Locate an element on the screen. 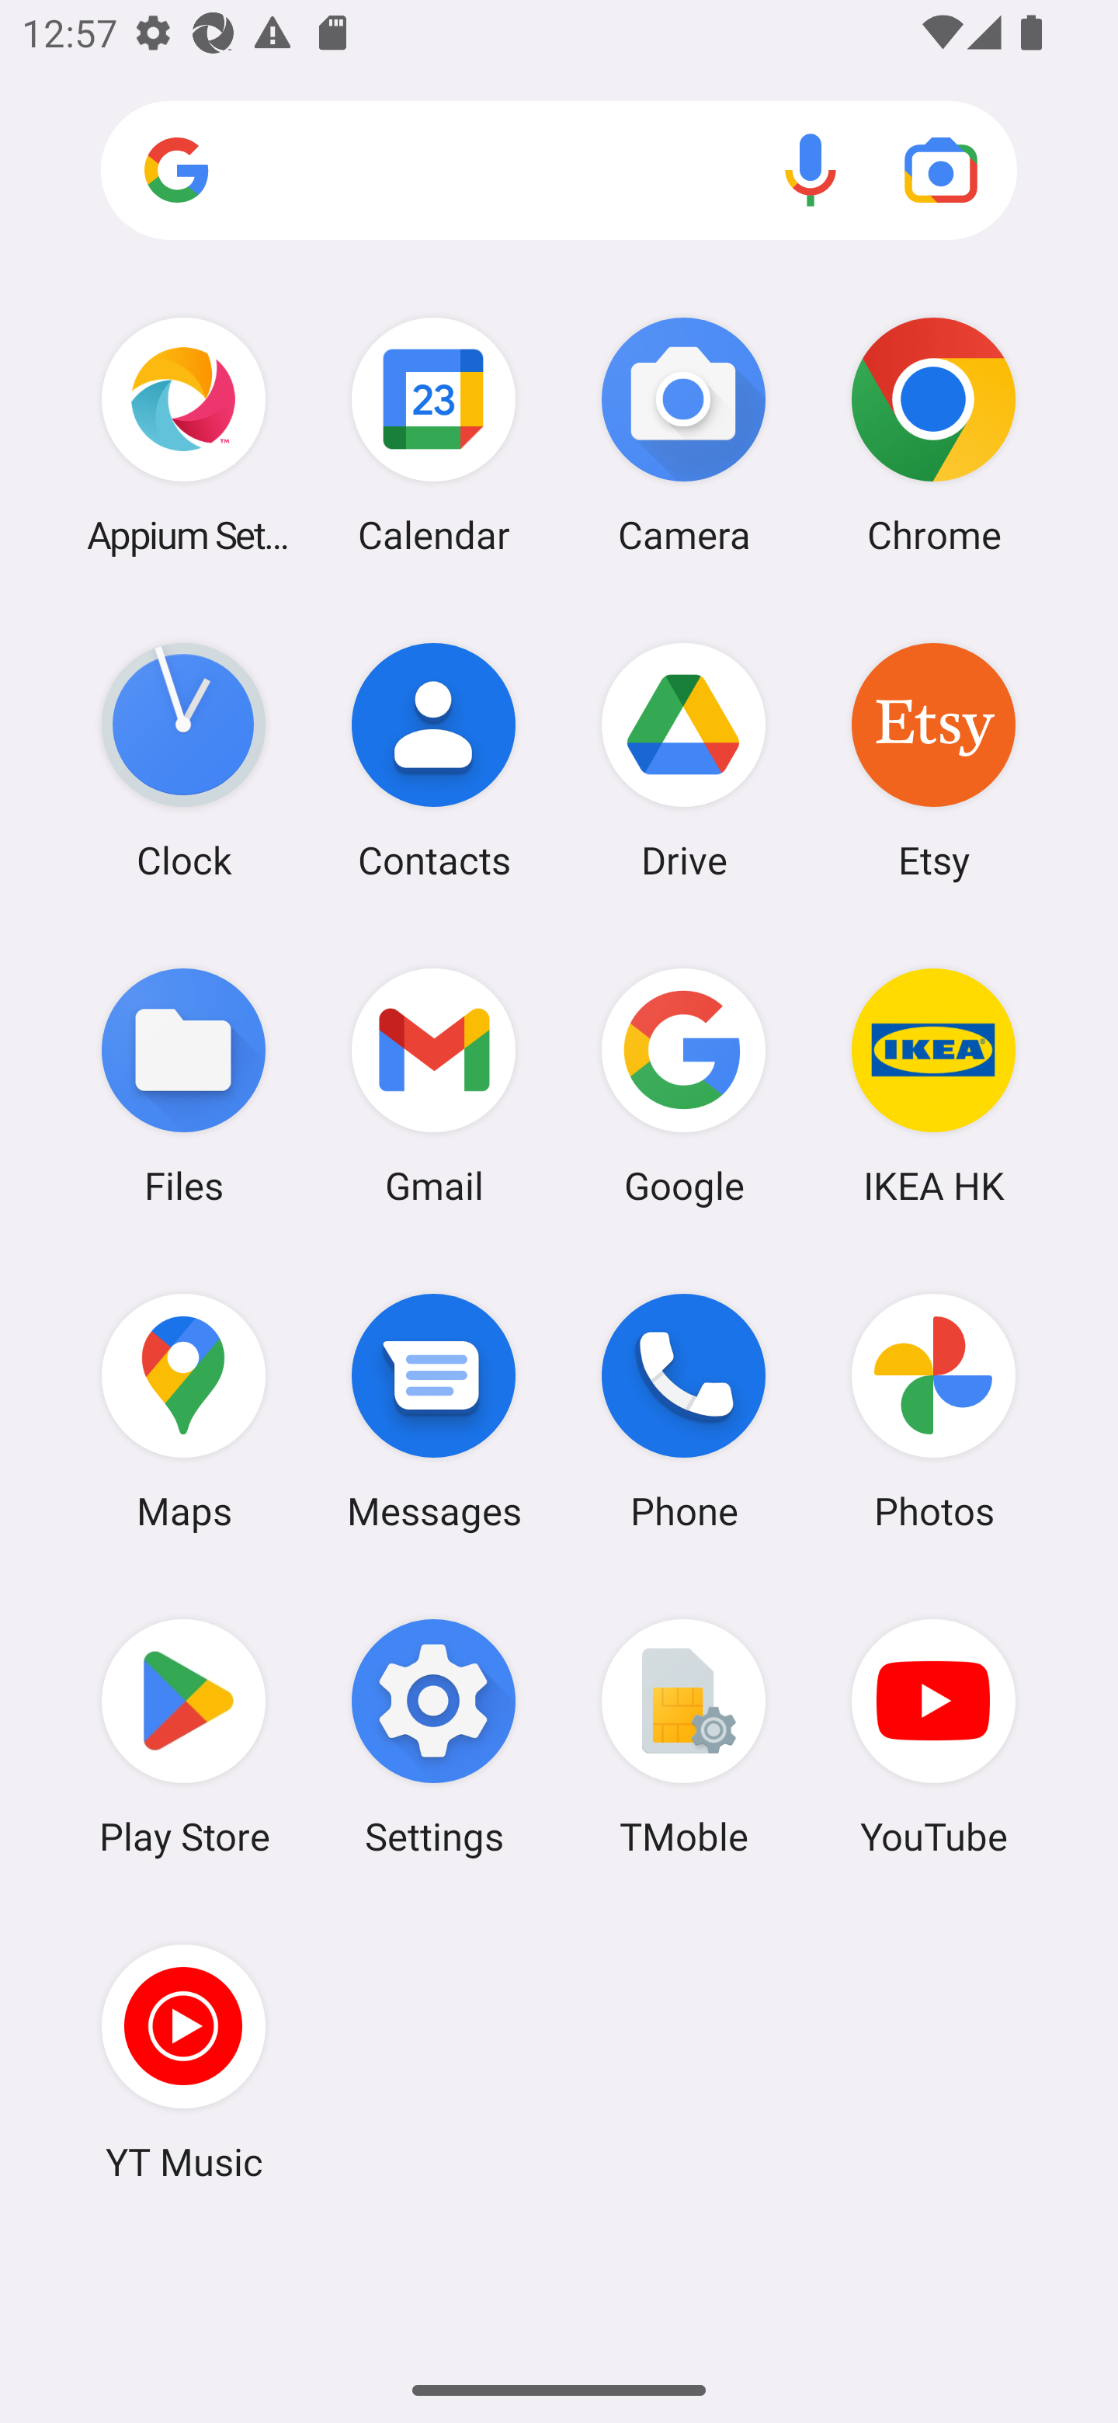 The image size is (1118, 2423). Photos is located at coordinates (933, 1411).